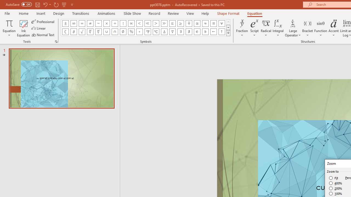 The width and height of the screenshot is (351, 197). What do you see at coordinates (197, 32) in the screenshot?
I see `Equation Symbol Element Of` at bounding box center [197, 32].